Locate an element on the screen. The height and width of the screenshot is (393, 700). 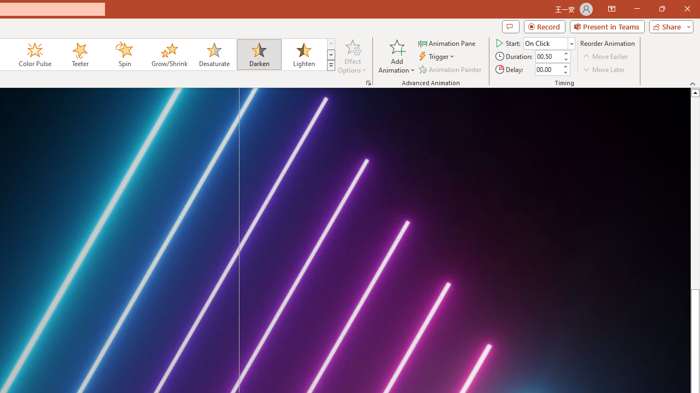
Grow/Shrink is located at coordinates (169, 55).